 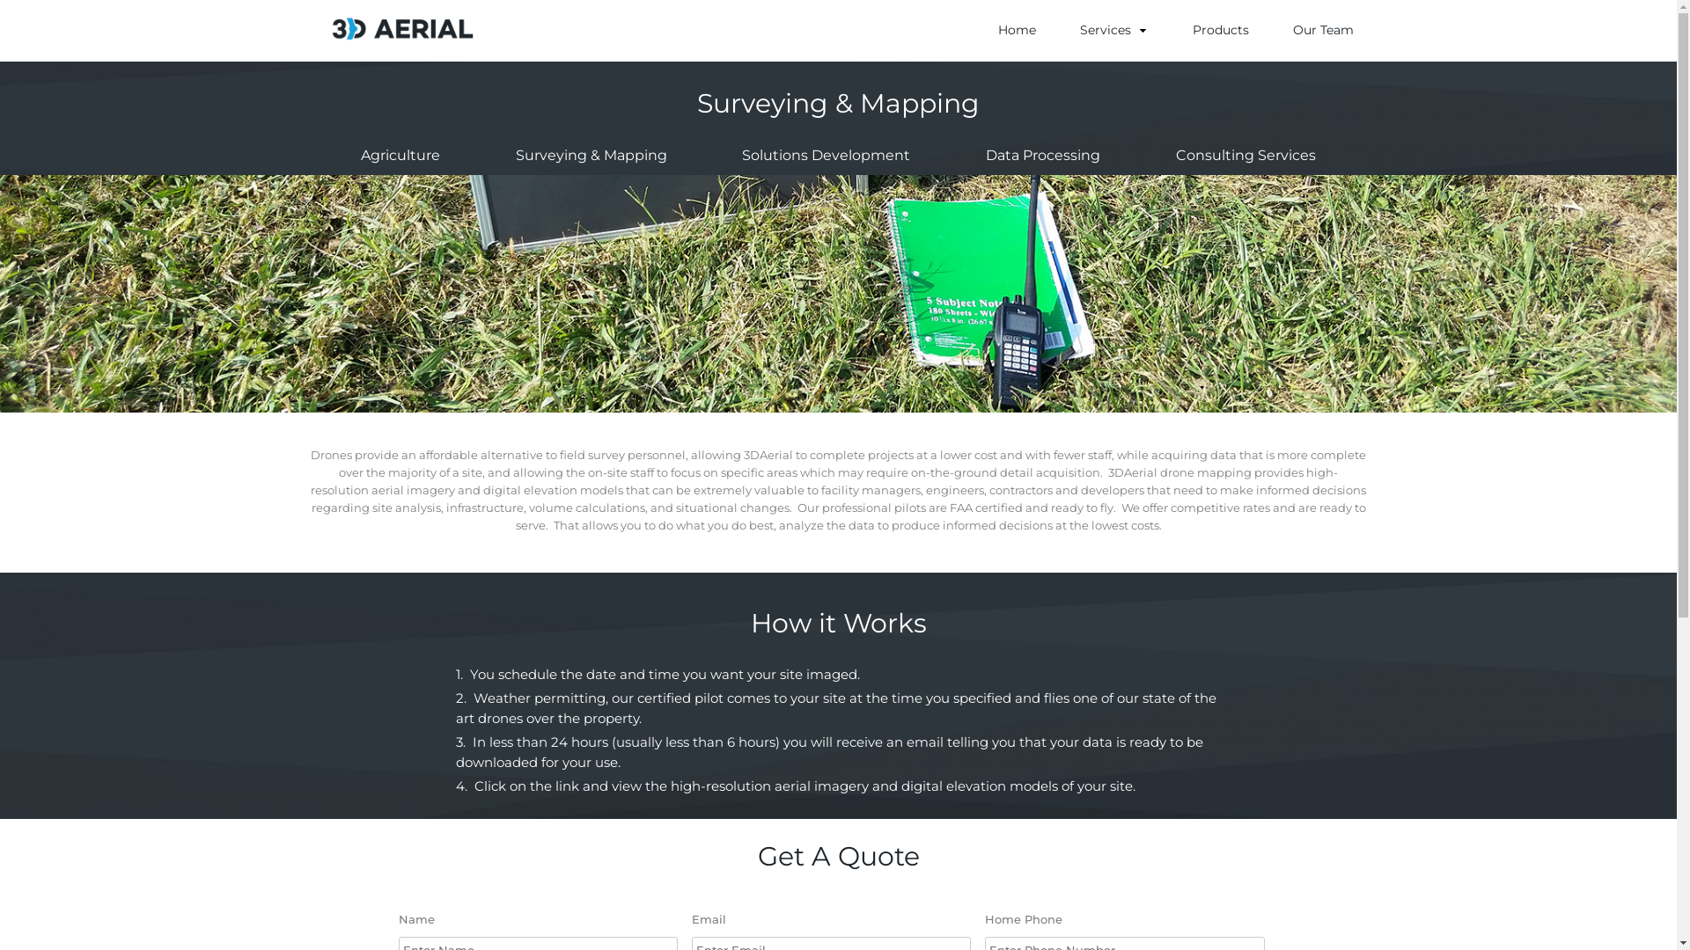 I want to click on Home, so click(x=1018, y=30).